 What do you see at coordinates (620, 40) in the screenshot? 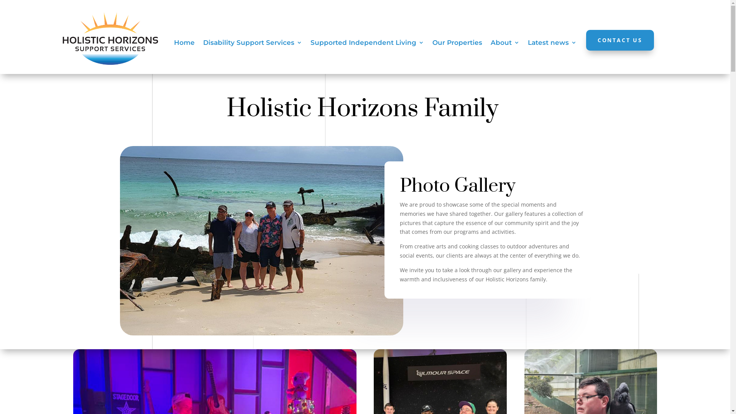
I see `CONTACT US` at bounding box center [620, 40].